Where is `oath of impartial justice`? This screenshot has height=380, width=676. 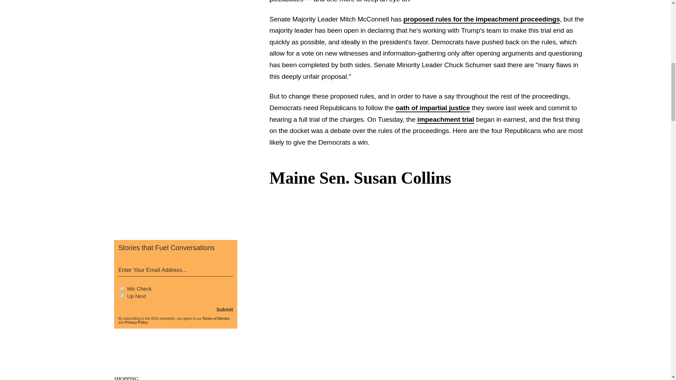
oath of impartial justice is located at coordinates (432, 108).